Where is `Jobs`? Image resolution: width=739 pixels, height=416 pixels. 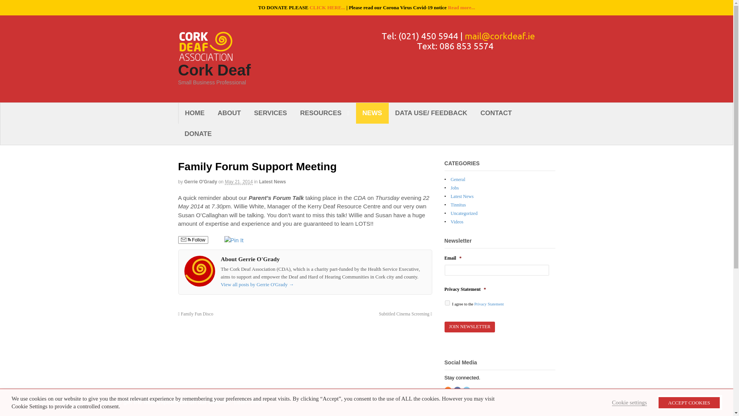
Jobs is located at coordinates (455, 188).